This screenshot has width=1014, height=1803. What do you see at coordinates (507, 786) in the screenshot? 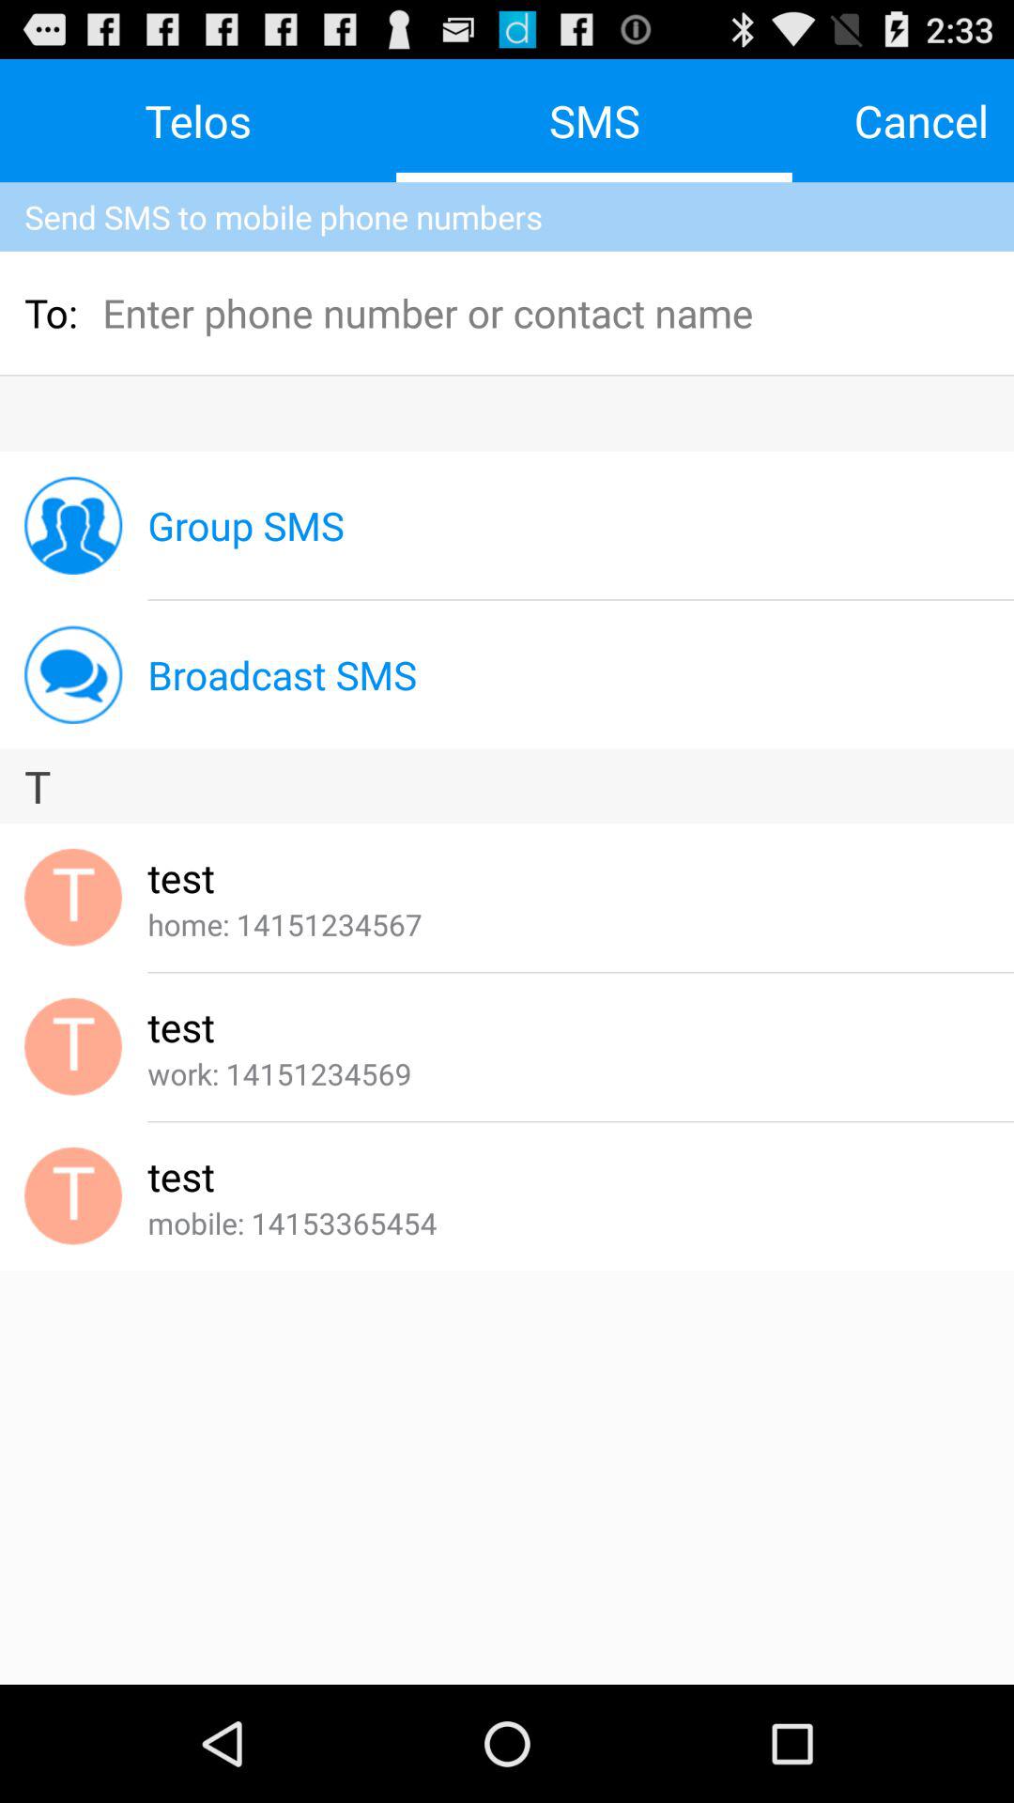
I see `flip until t icon` at bounding box center [507, 786].